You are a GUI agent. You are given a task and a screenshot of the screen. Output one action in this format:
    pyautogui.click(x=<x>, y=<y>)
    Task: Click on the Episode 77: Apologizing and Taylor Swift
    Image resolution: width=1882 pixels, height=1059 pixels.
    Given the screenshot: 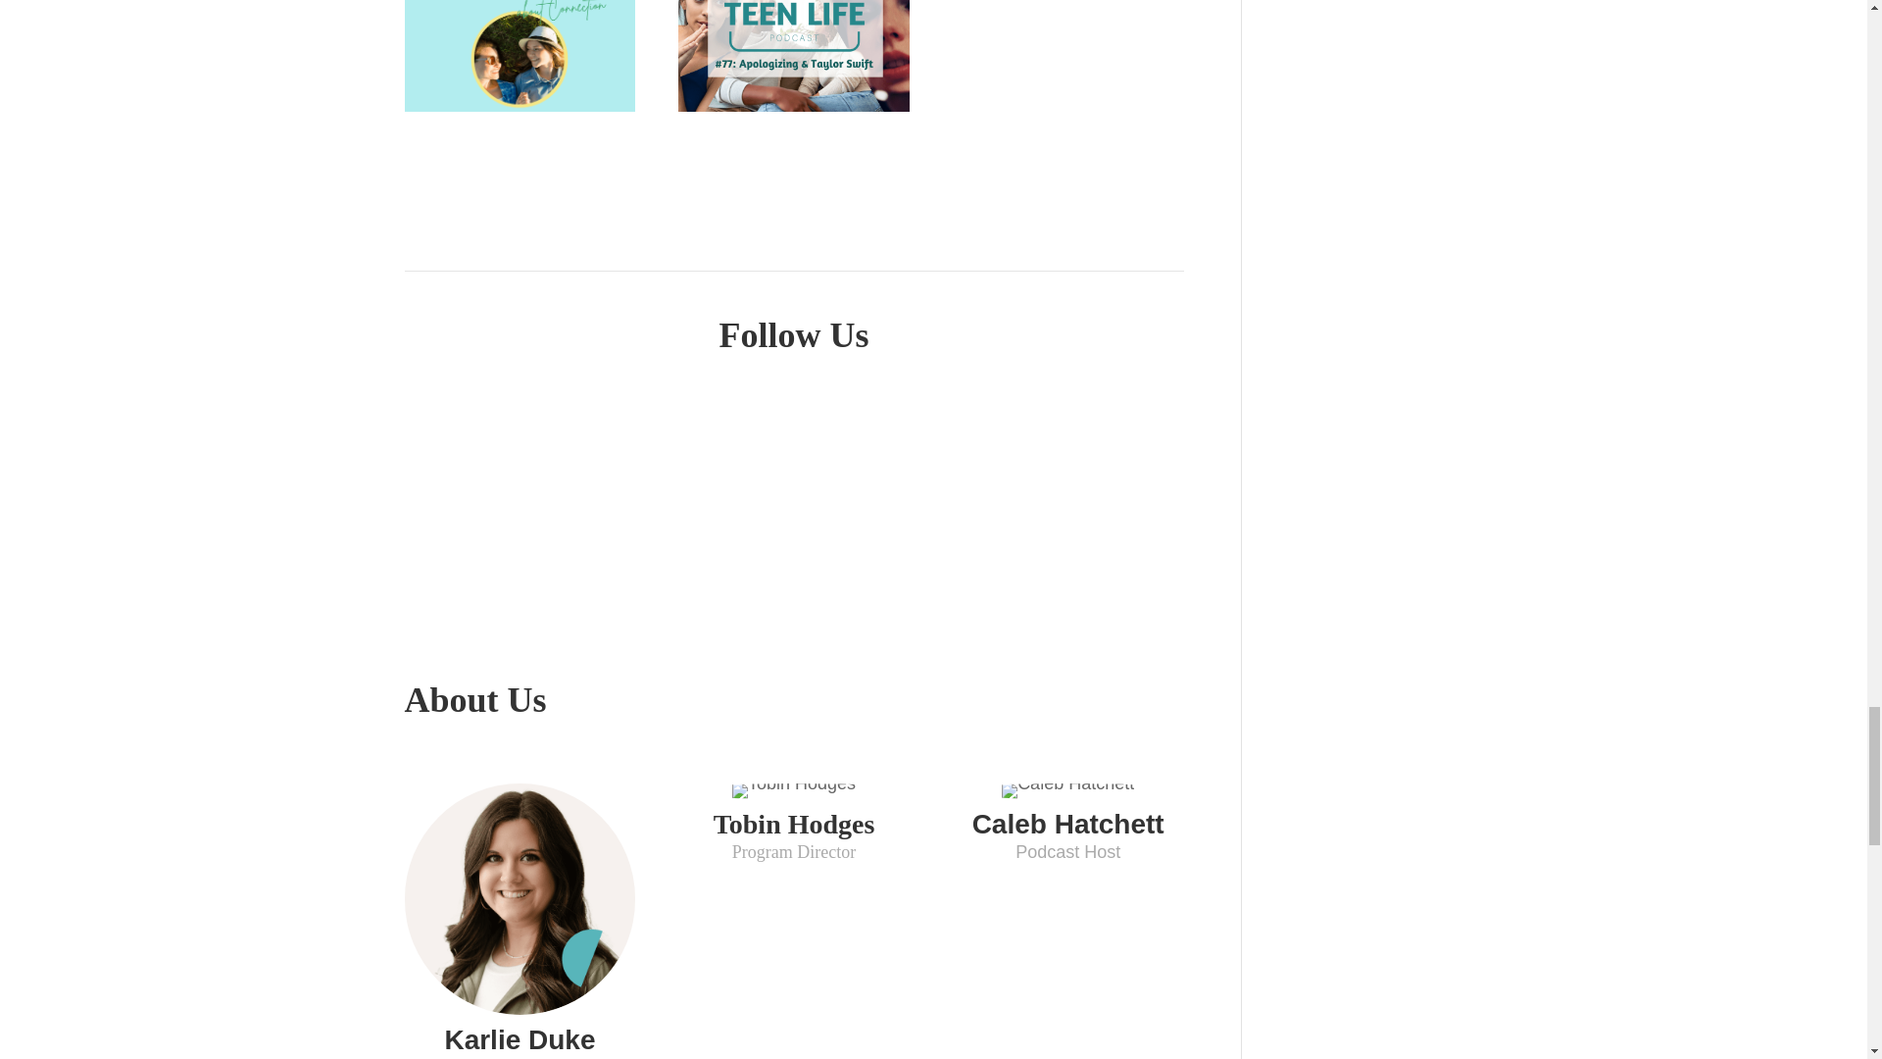 What is the action you would take?
    pyautogui.click(x=793, y=56)
    